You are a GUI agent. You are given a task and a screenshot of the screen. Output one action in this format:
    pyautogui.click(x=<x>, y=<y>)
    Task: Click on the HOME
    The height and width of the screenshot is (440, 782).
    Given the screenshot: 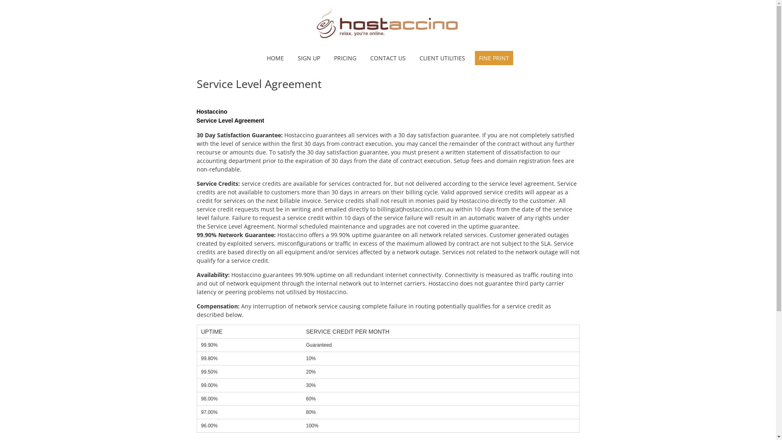 What is the action you would take?
    pyautogui.click(x=275, y=58)
    